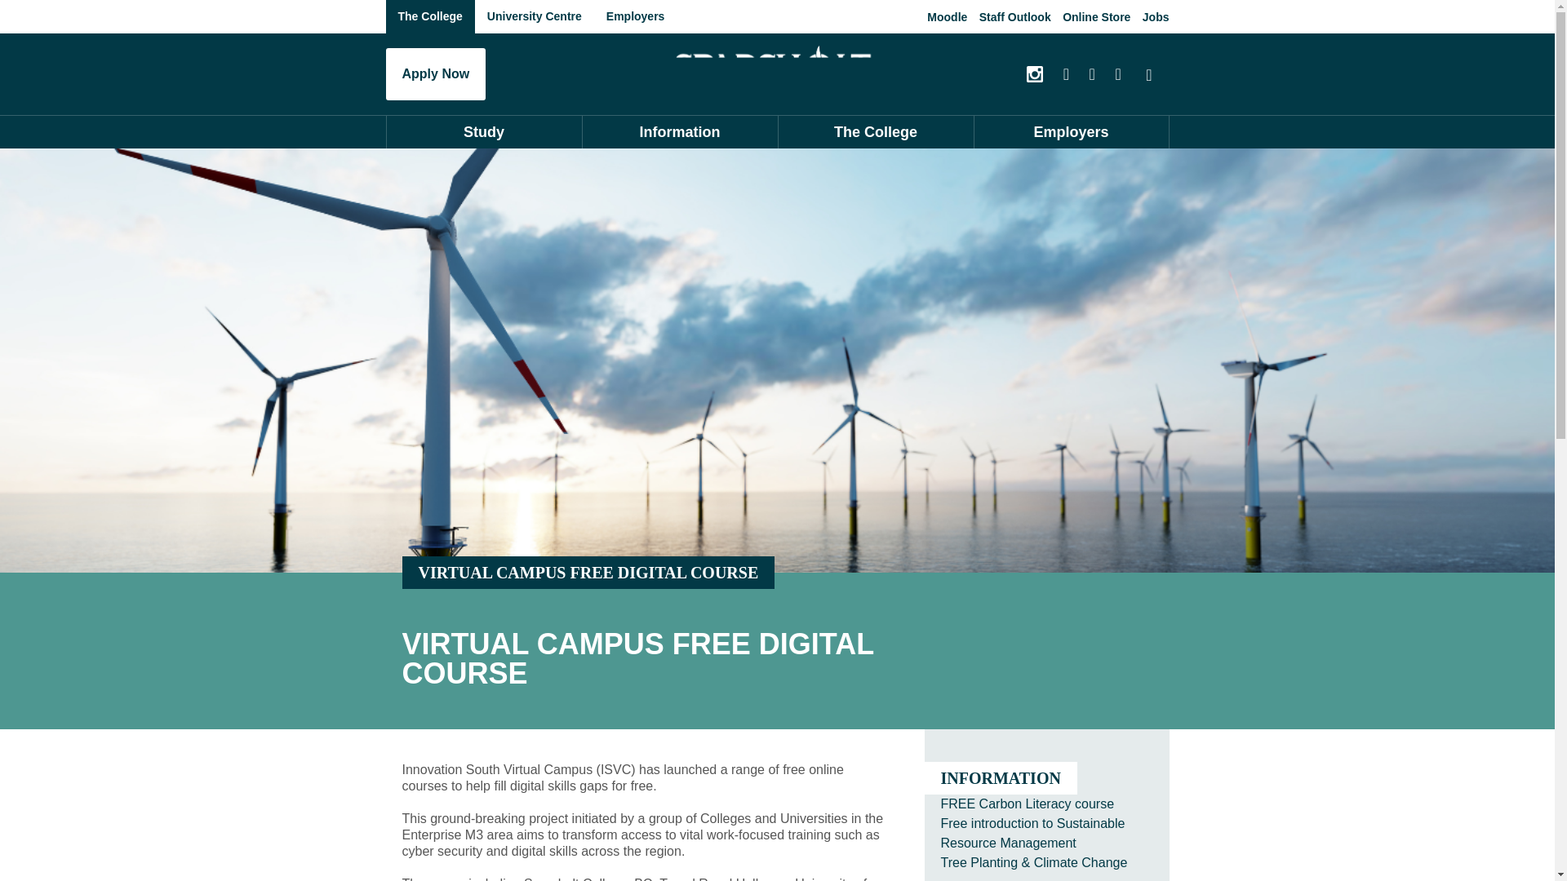 The height and width of the screenshot is (881, 1567). What do you see at coordinates (947, 16) in the screenshot?
I see `Moodle` at bounding box center [947, 16].